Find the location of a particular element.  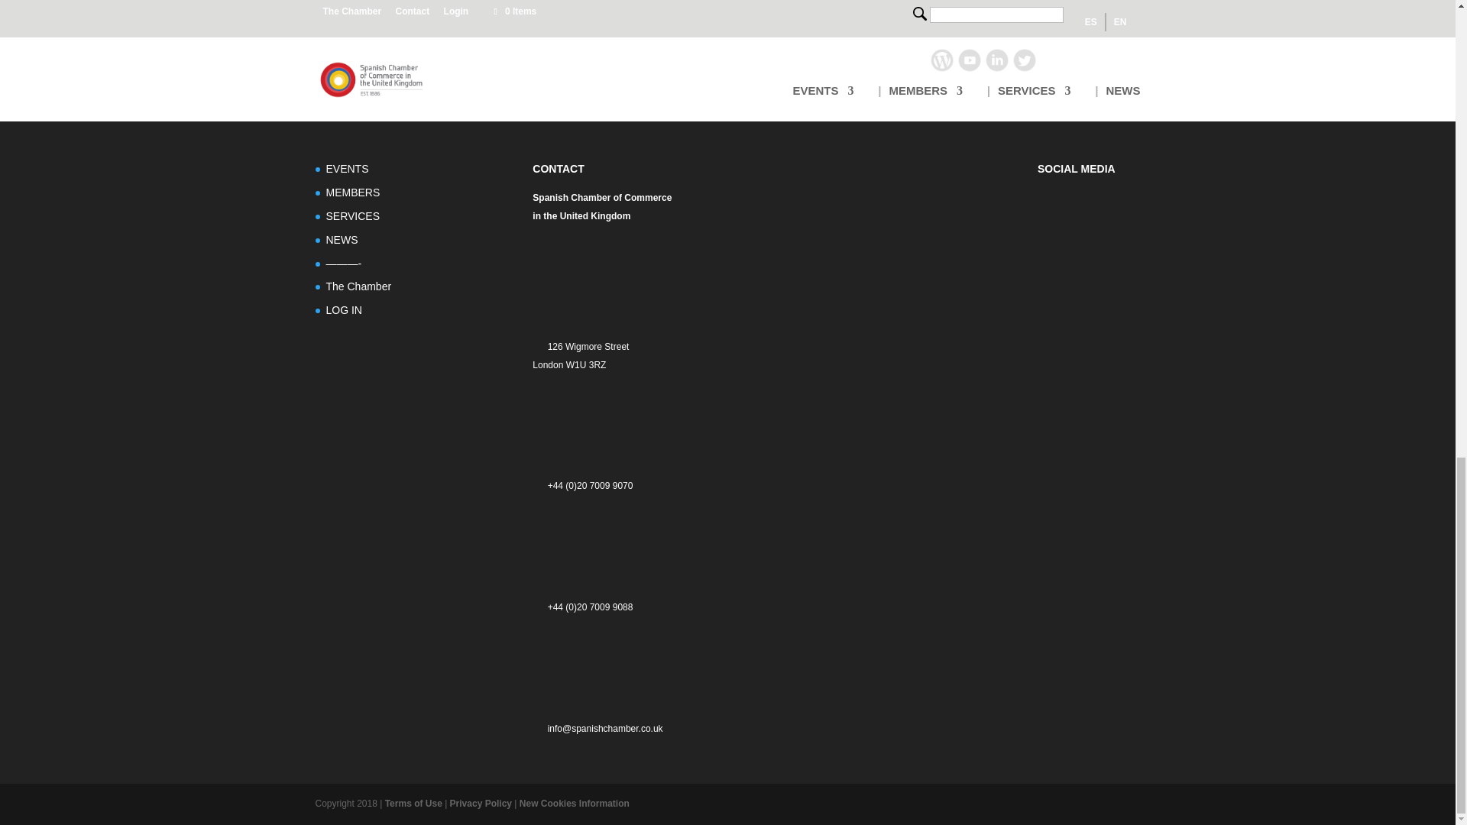

REGISTER HERE is located at coordinates (364, 33).